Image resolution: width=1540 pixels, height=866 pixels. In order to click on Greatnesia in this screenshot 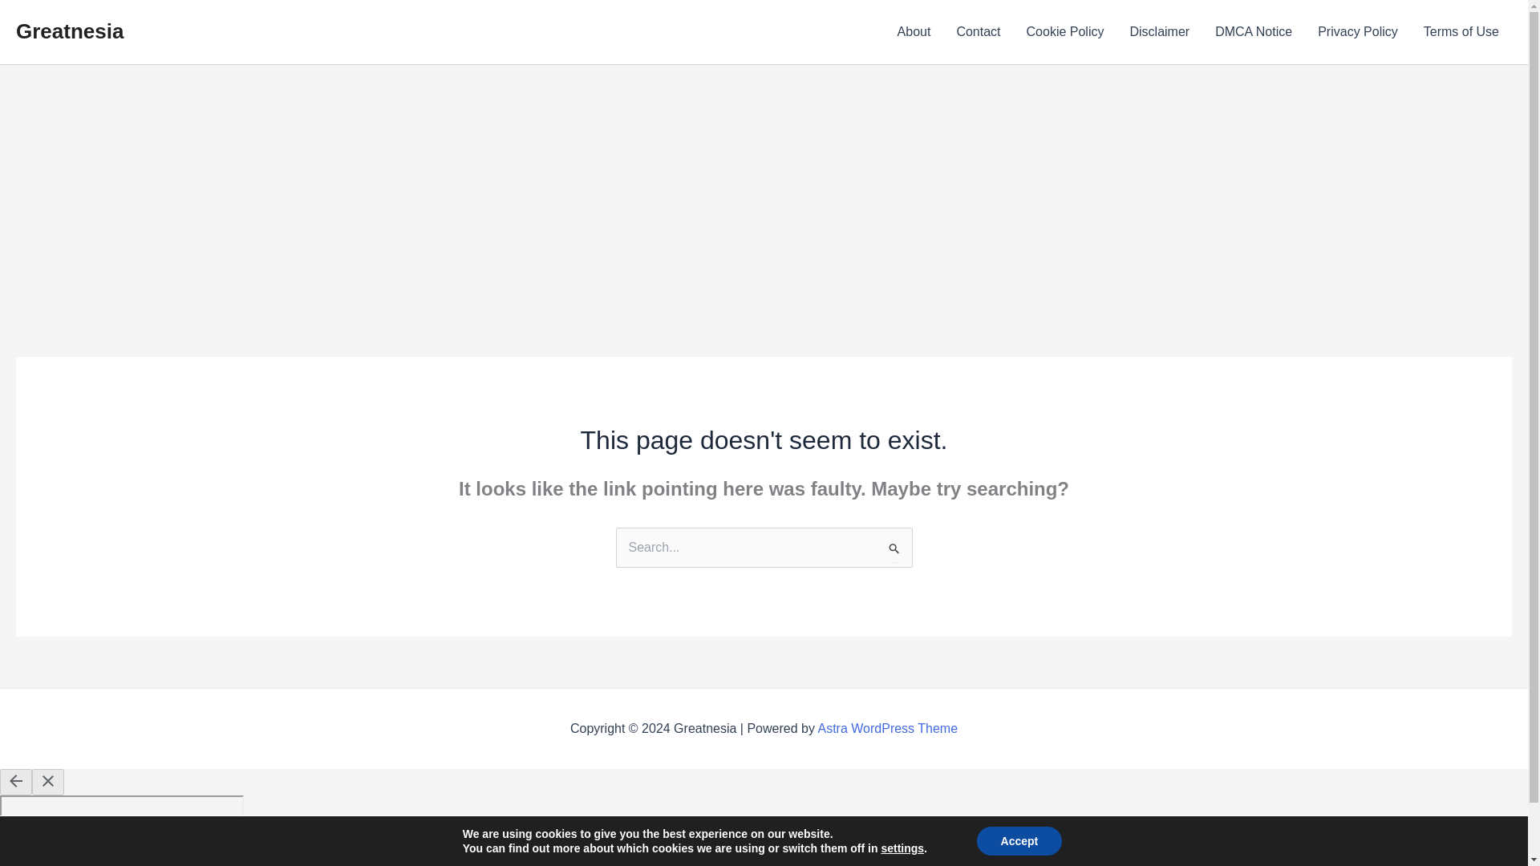, I will do `click(69, 30)`.